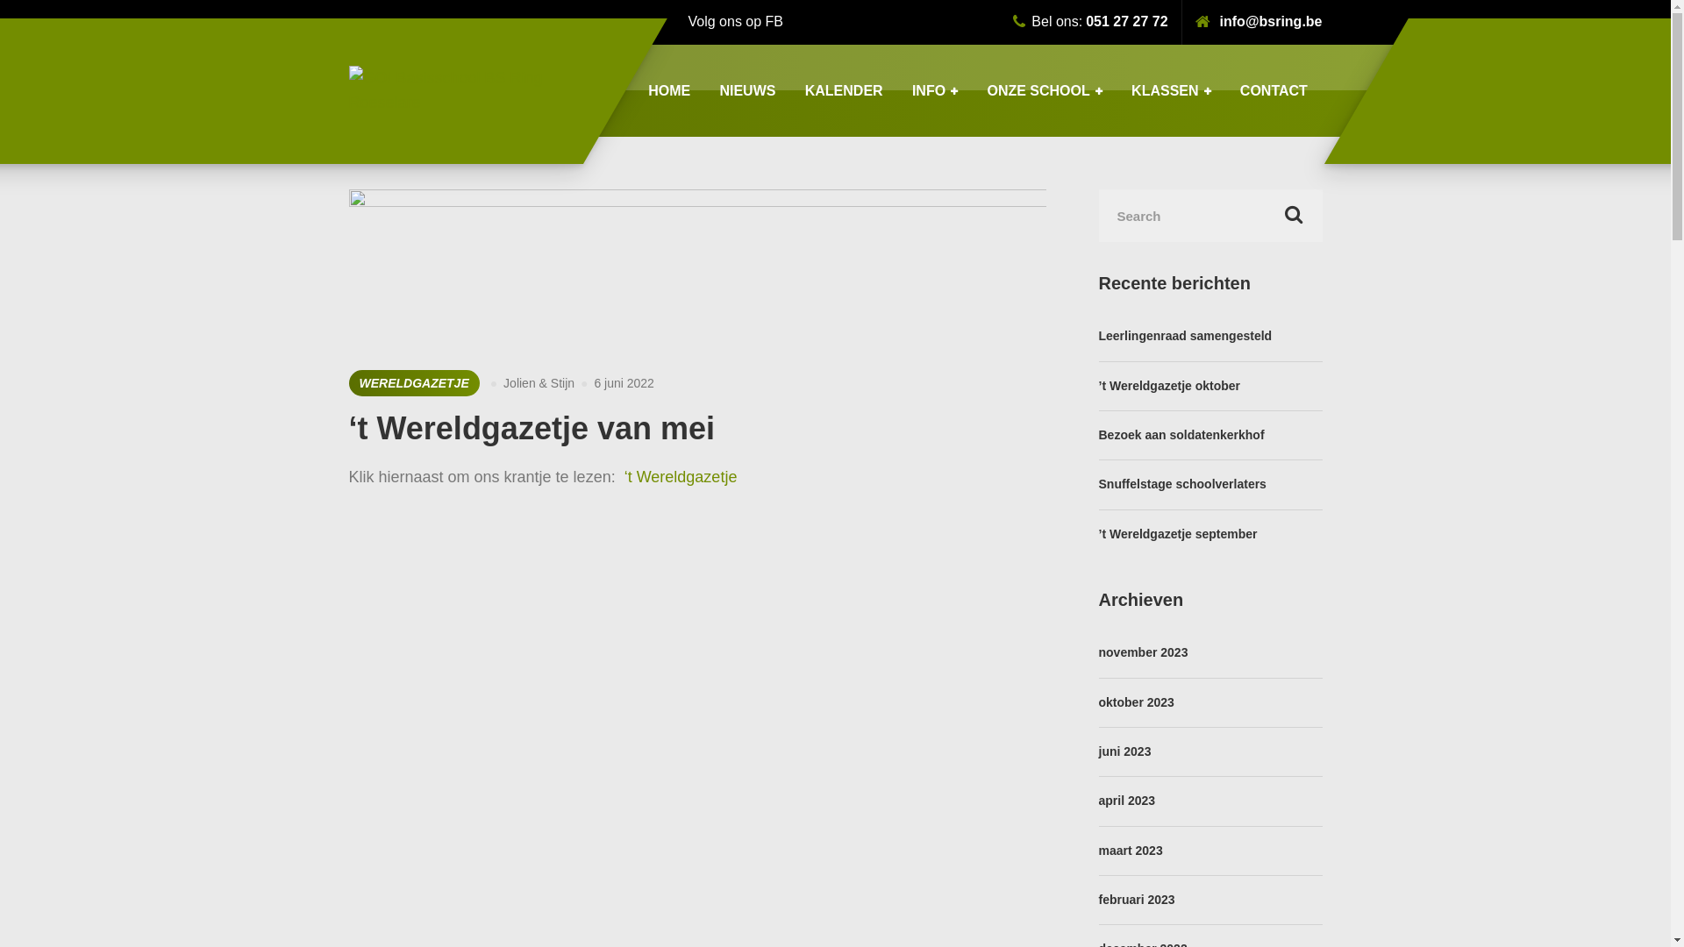 The width and height of the screenshot is (1684, 947). Describe the element at coordinates (1171, 91) in the screenshot. I see `KLASSEN` at that location.